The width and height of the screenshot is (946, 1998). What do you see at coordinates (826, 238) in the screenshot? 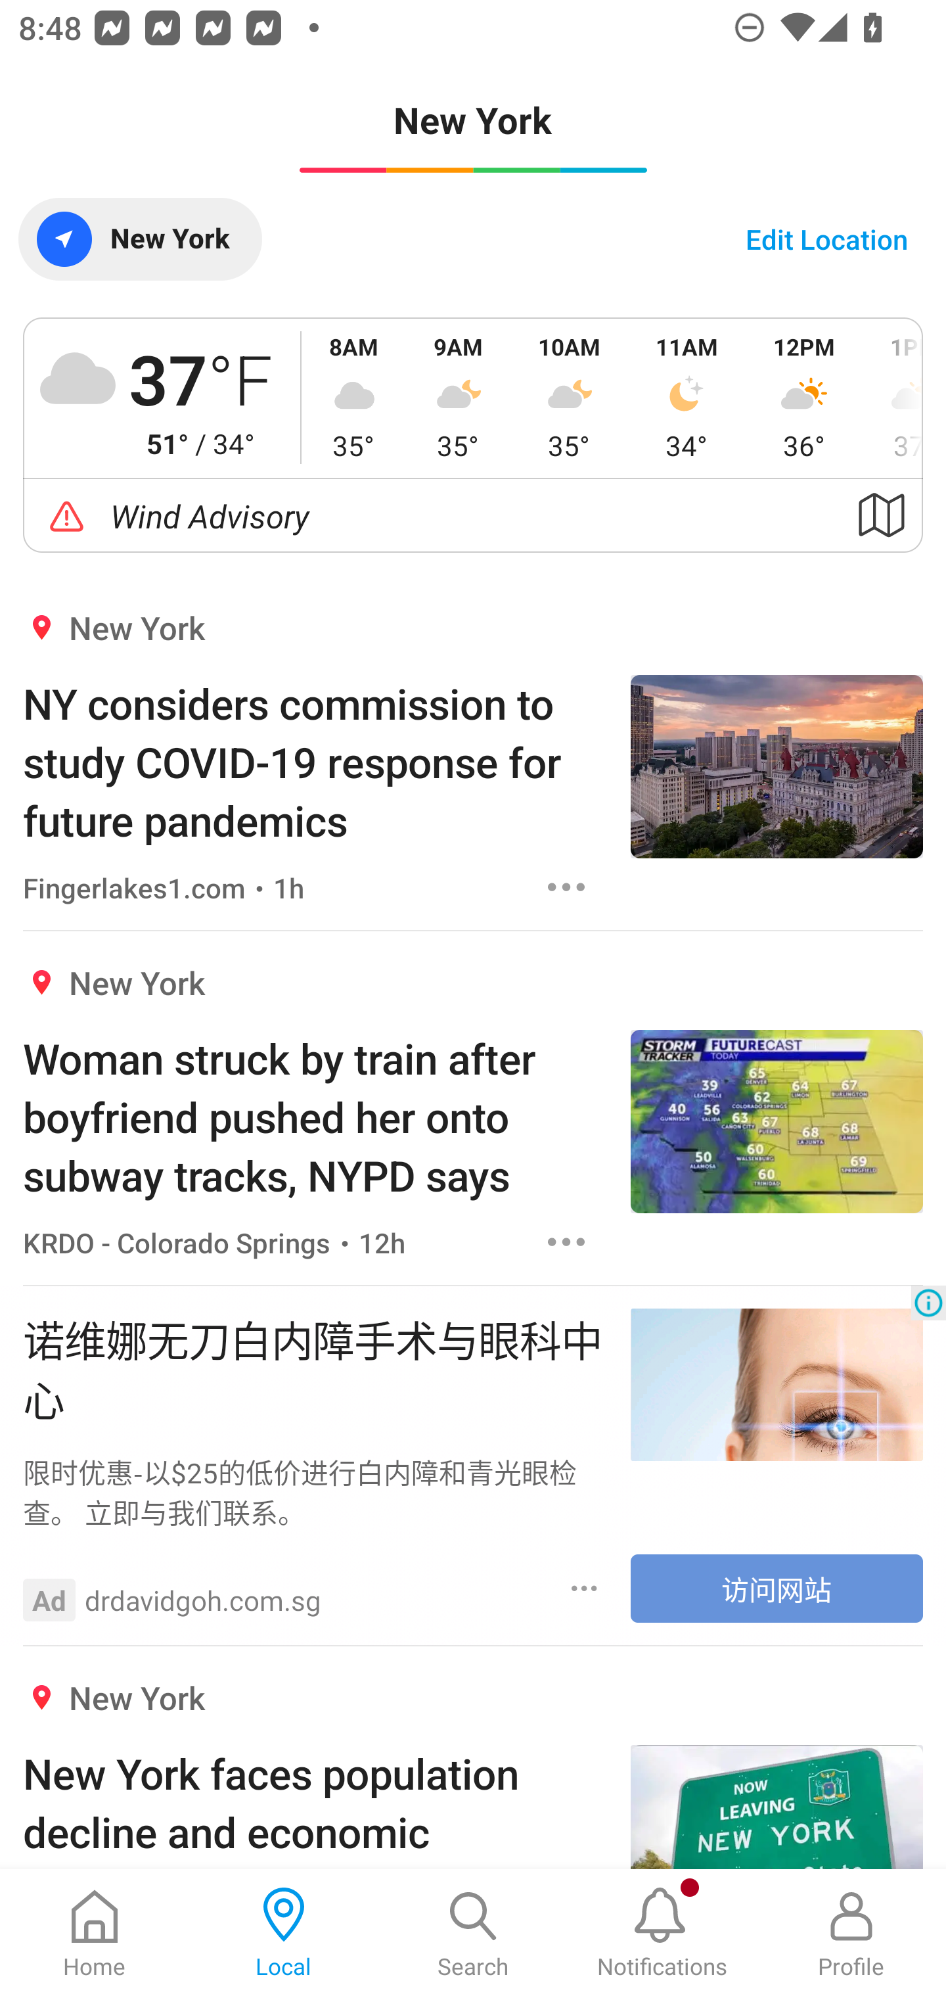
I see `Edit Location` at bounding box center [826, 238].